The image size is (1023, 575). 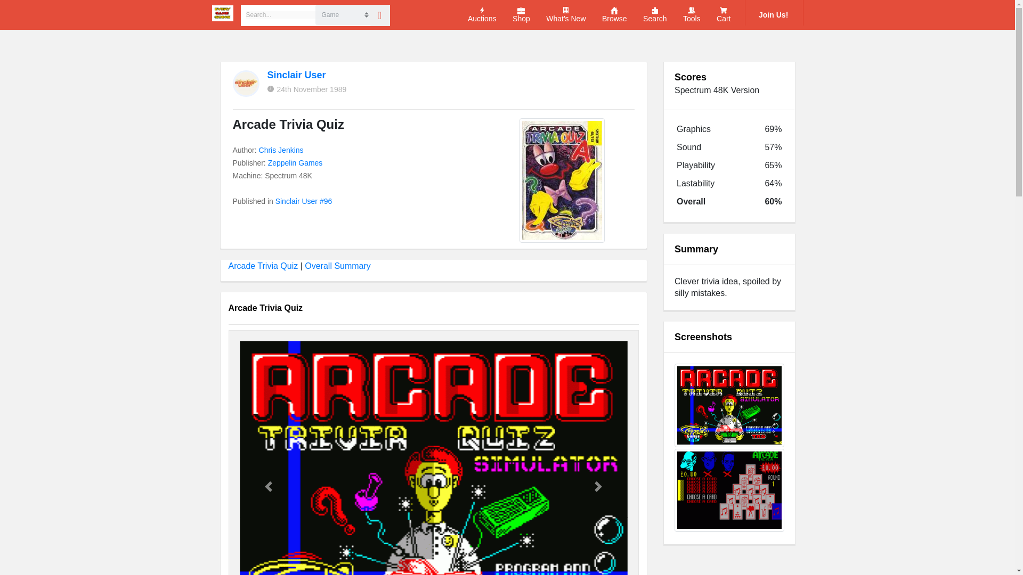 What do you see at coordinates (655, 15) in the screenshot?
I see `Search` at bounding box center [655, 15].